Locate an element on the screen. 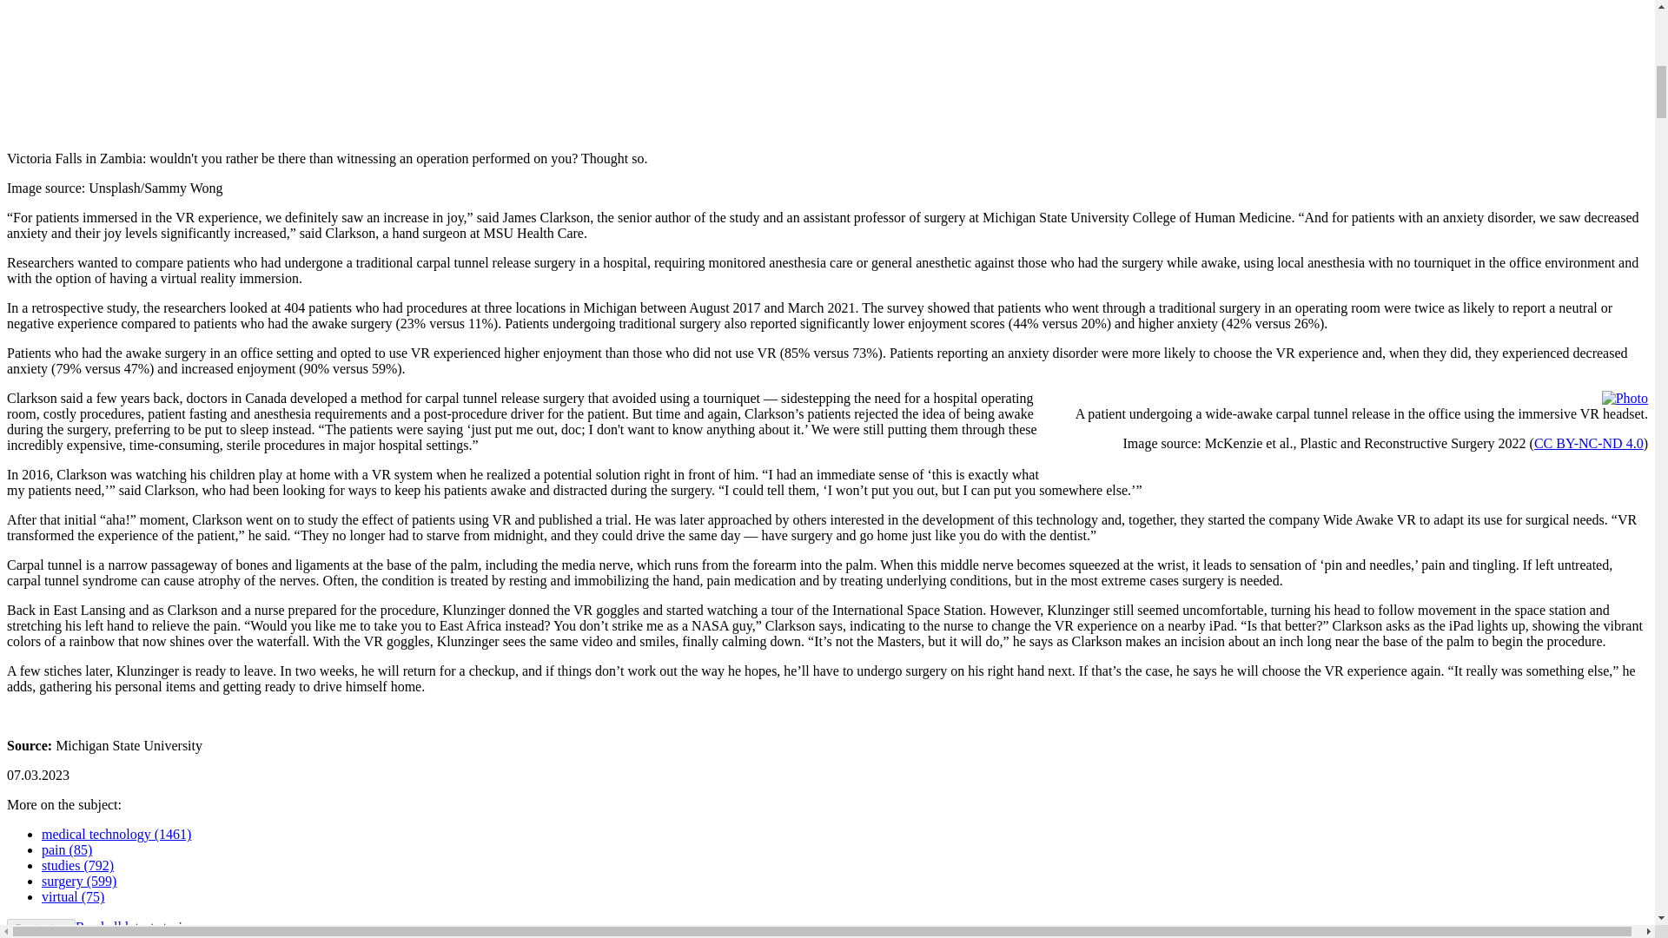  Read all latest stories is located at coordinates (134, 927).